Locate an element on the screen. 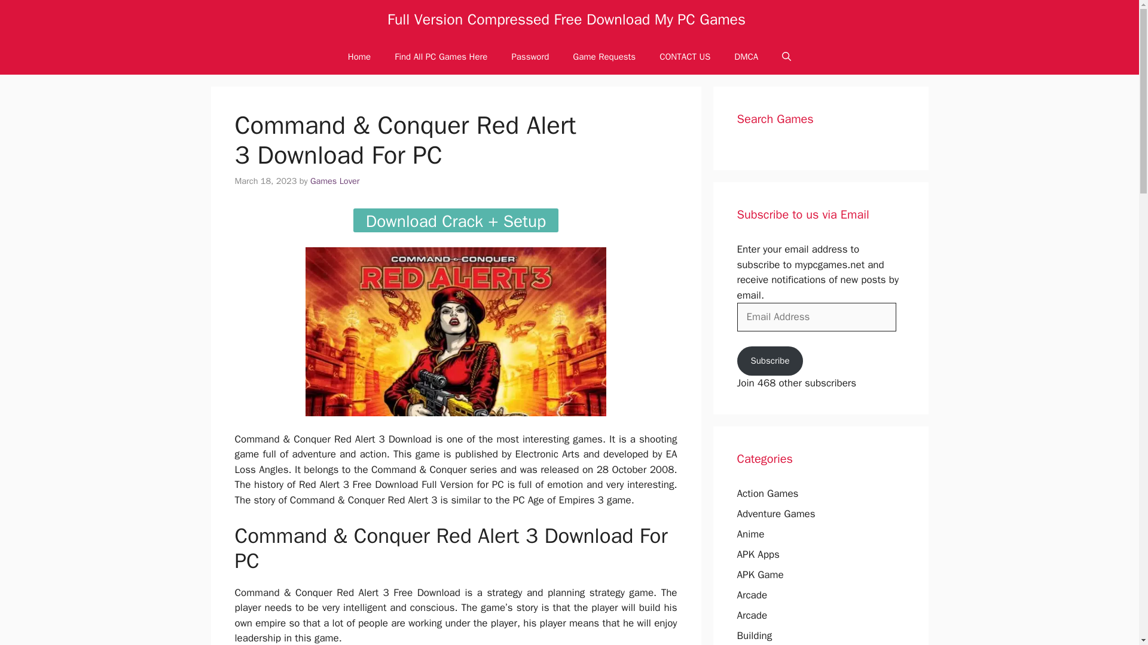  Full Version Compressed Free Download My PC Games is located at coordinates (566, 19).